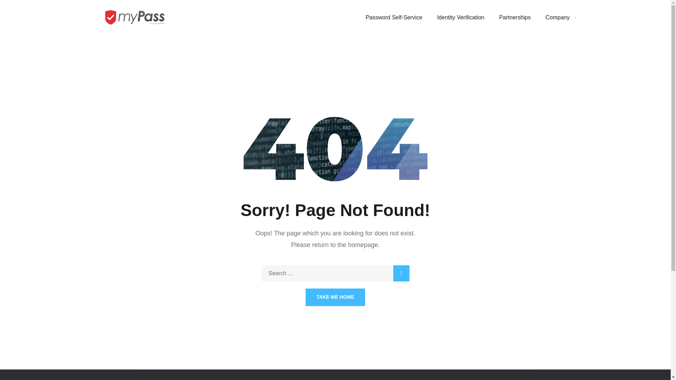 The height and width of the screenshot is (380, 676). What do you see at coordinates (394, 18) in the screenshot?
I see `Password Self-Service` at bounding box center [394, 18].